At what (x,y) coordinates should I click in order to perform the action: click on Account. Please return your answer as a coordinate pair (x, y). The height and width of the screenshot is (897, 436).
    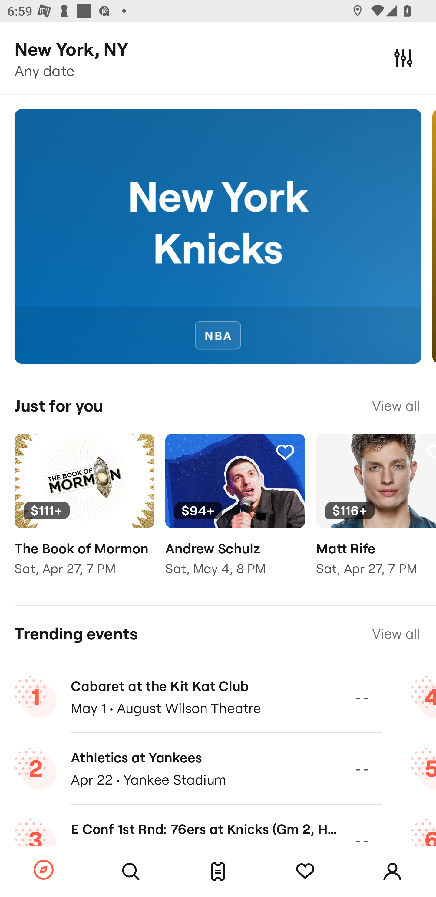
    Looking at the image, I should click on (392, 872).